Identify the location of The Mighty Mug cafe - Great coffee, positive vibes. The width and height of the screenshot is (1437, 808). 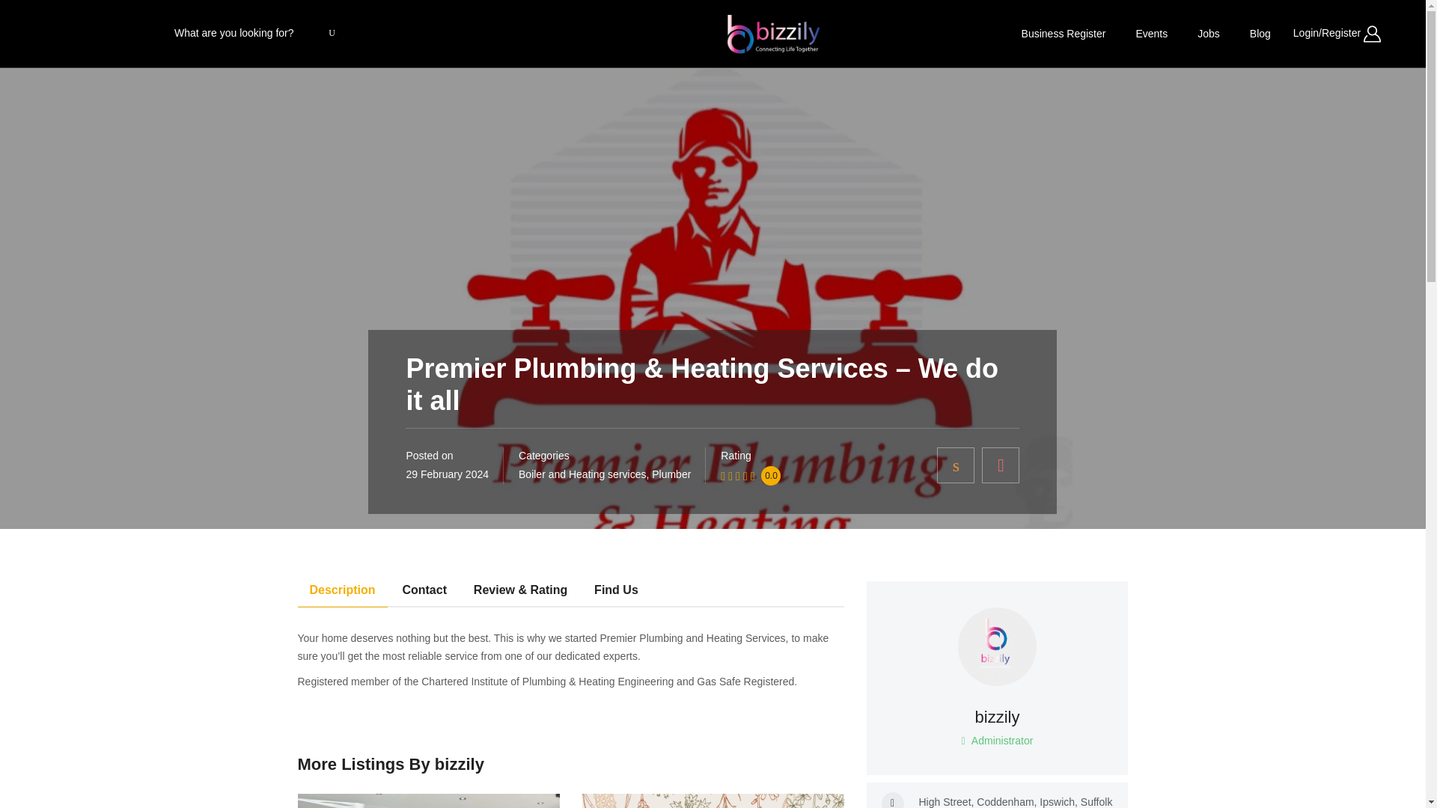
(428, 801).